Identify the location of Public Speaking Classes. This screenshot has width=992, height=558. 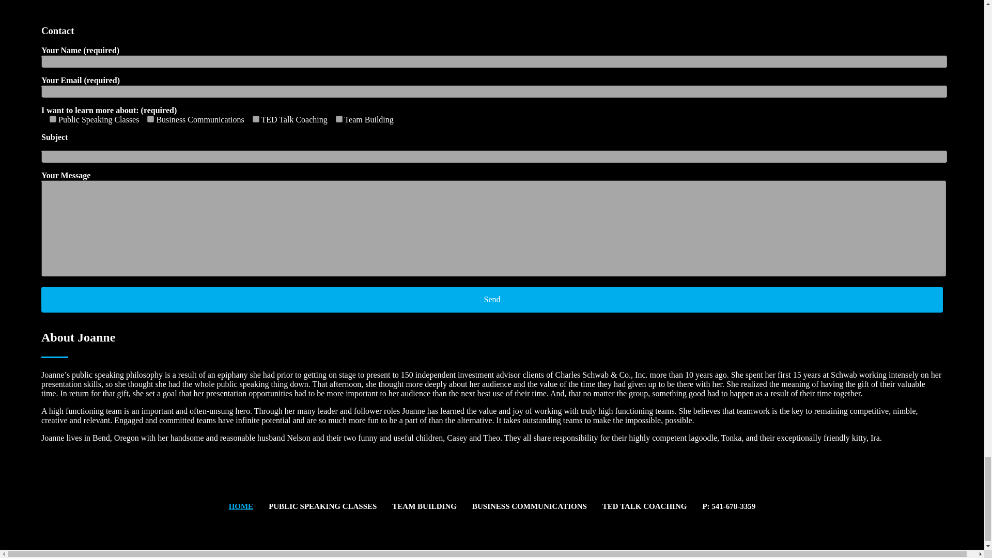
(53, 119).